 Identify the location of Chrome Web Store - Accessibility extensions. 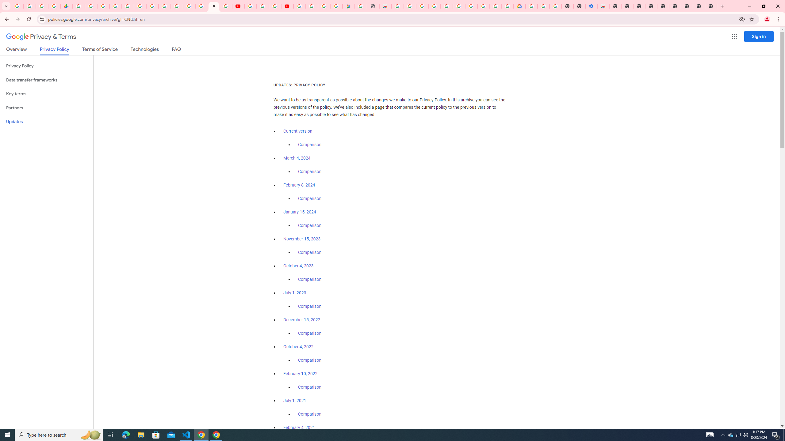
(603, 6).